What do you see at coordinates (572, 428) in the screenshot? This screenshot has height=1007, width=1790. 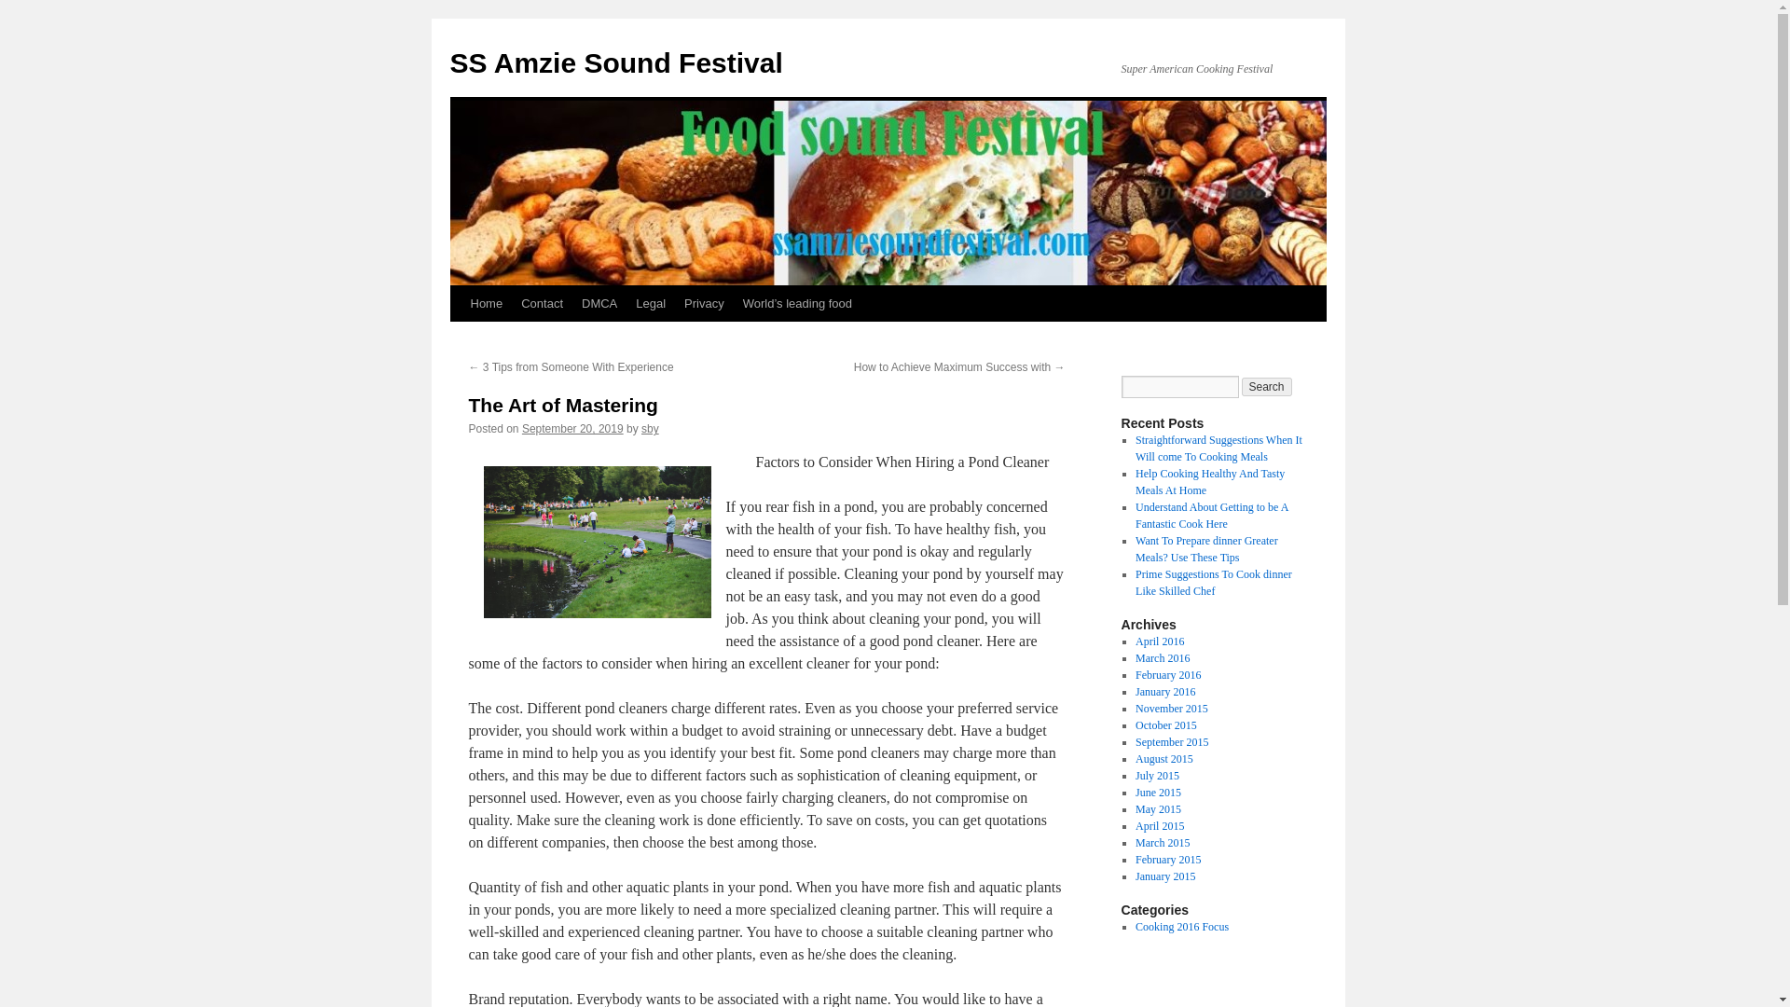 I see `September 20, 2019` at bounding box center [572, 428].